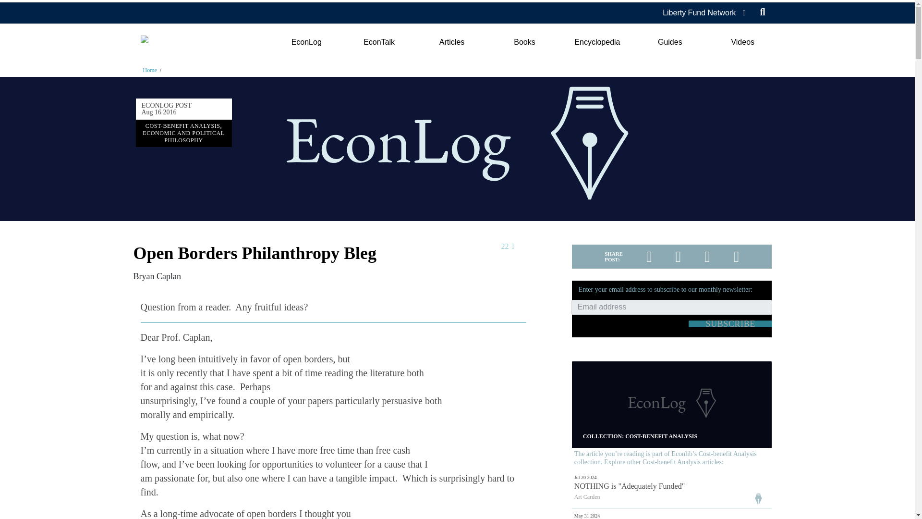  Describe the element at coordinates (157, 276) in the screenshot. I see `Bryan Caplan` at that location.